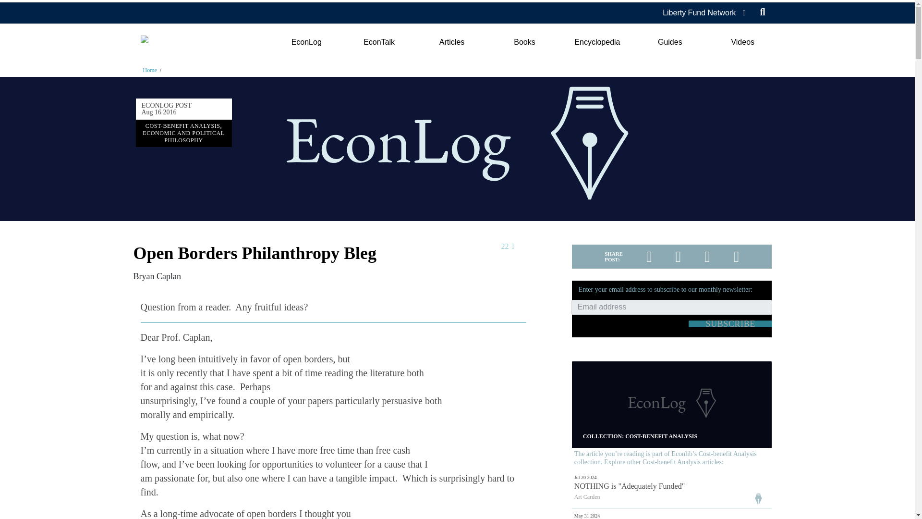  Describe the element at coordinates (157, 276) in the screenshot. I see `Bryan Caplan` at that location.